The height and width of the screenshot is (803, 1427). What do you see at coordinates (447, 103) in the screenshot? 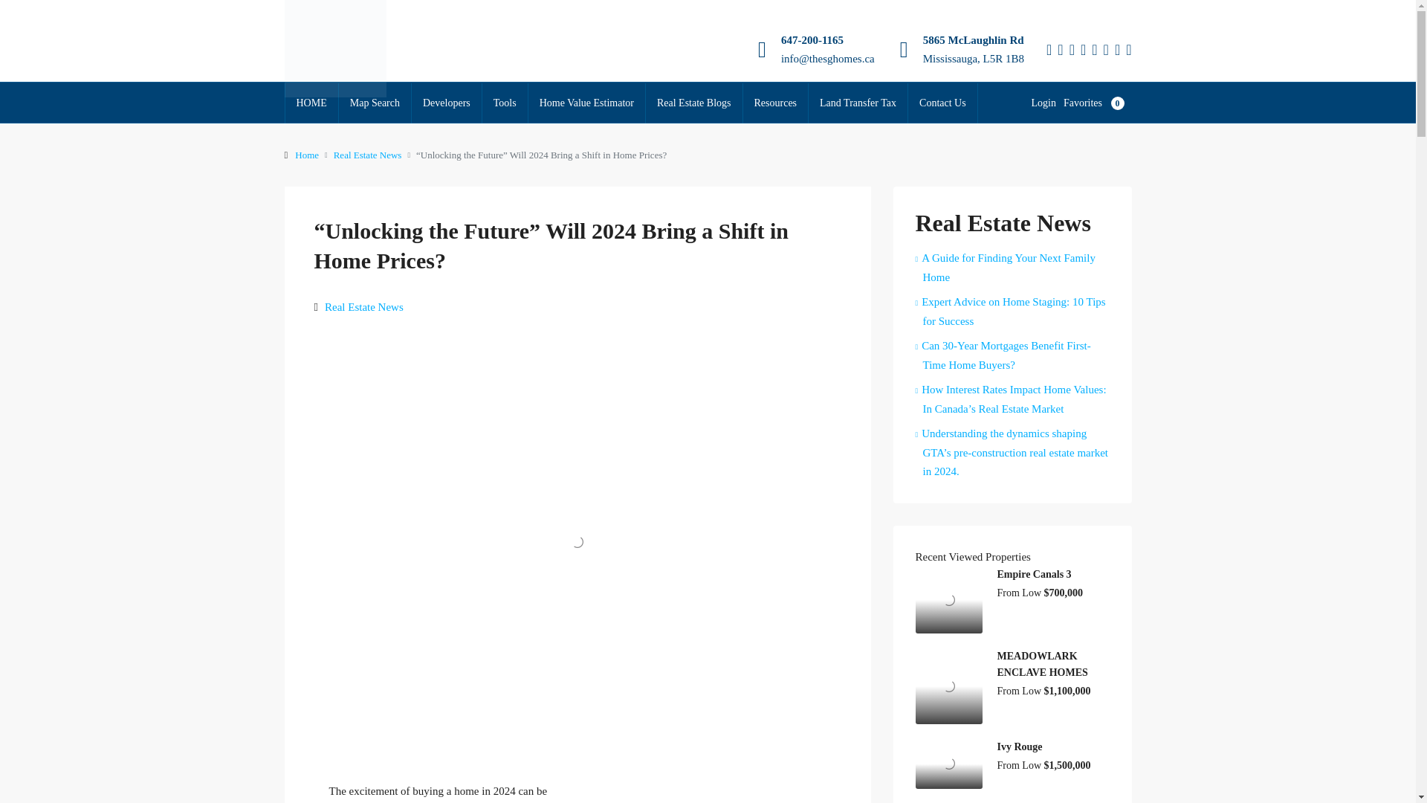
I see `Developers` at bounding box center [447, 103].